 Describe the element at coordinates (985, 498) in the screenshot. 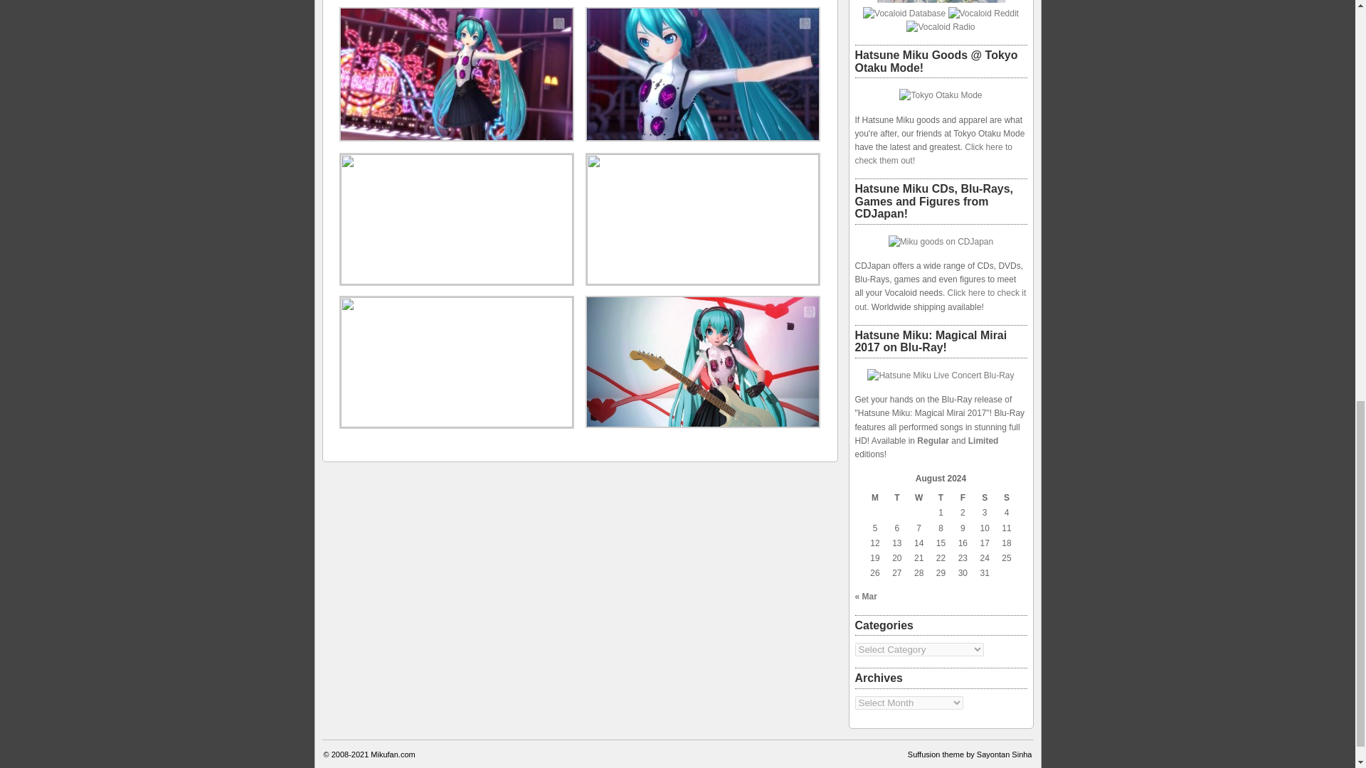

I see `Saturday` at that location.